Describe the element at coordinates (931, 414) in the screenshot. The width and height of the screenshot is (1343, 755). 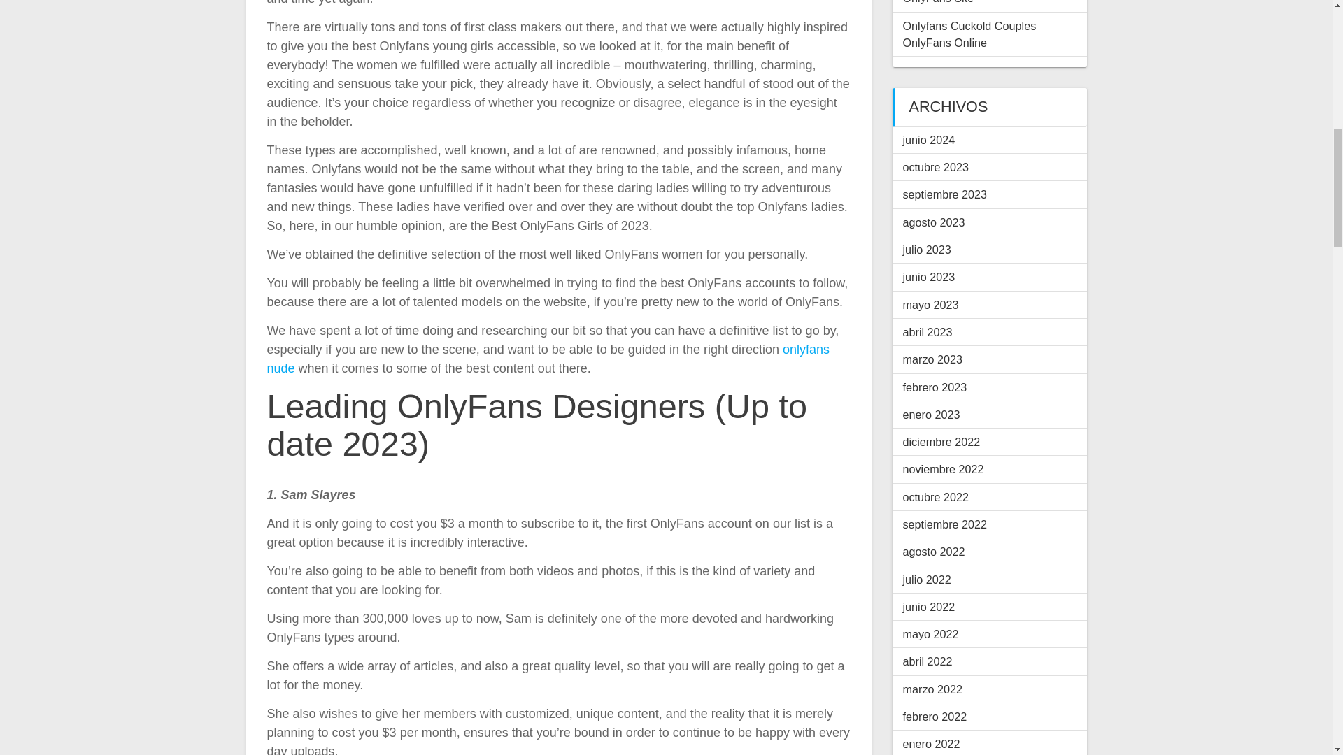
I see `enero 2023` at that location.